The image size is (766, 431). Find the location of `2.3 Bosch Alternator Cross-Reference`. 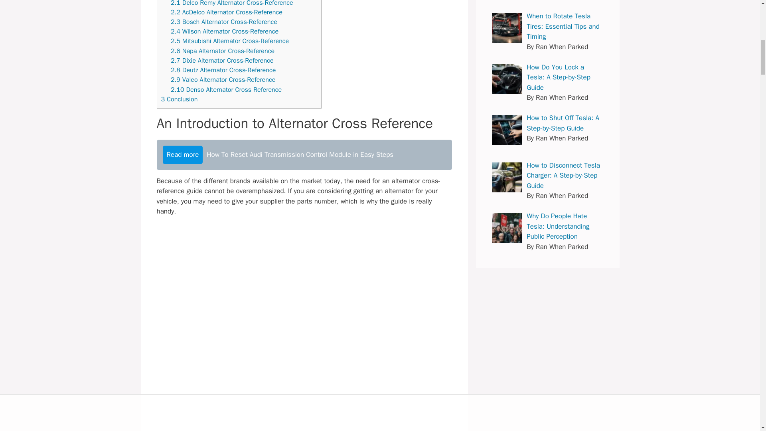

2.3 Bosch Alternator Cross-Reference is located at coordinates (224, 22).